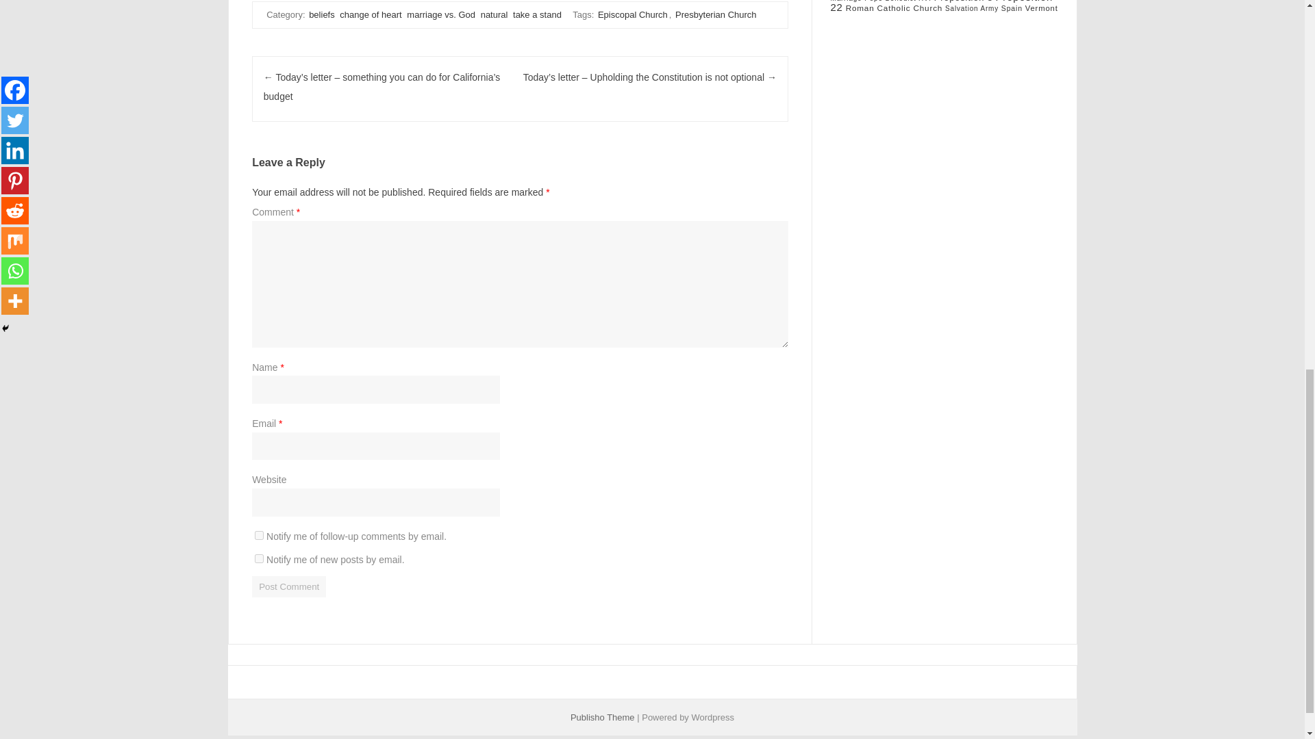 Image resolution: width=1315 pixels, height=739 pixels. I want to click on Post Comment, so click(289, 586).